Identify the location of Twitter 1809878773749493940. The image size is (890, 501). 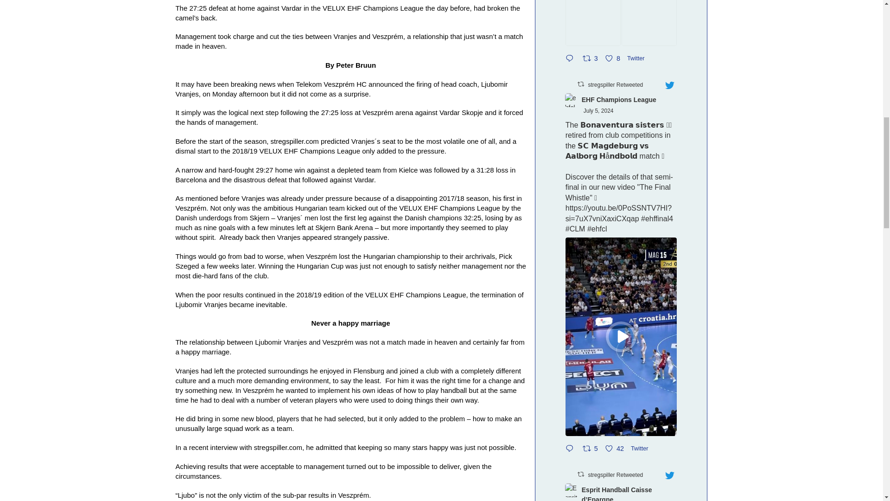
(637, 58).